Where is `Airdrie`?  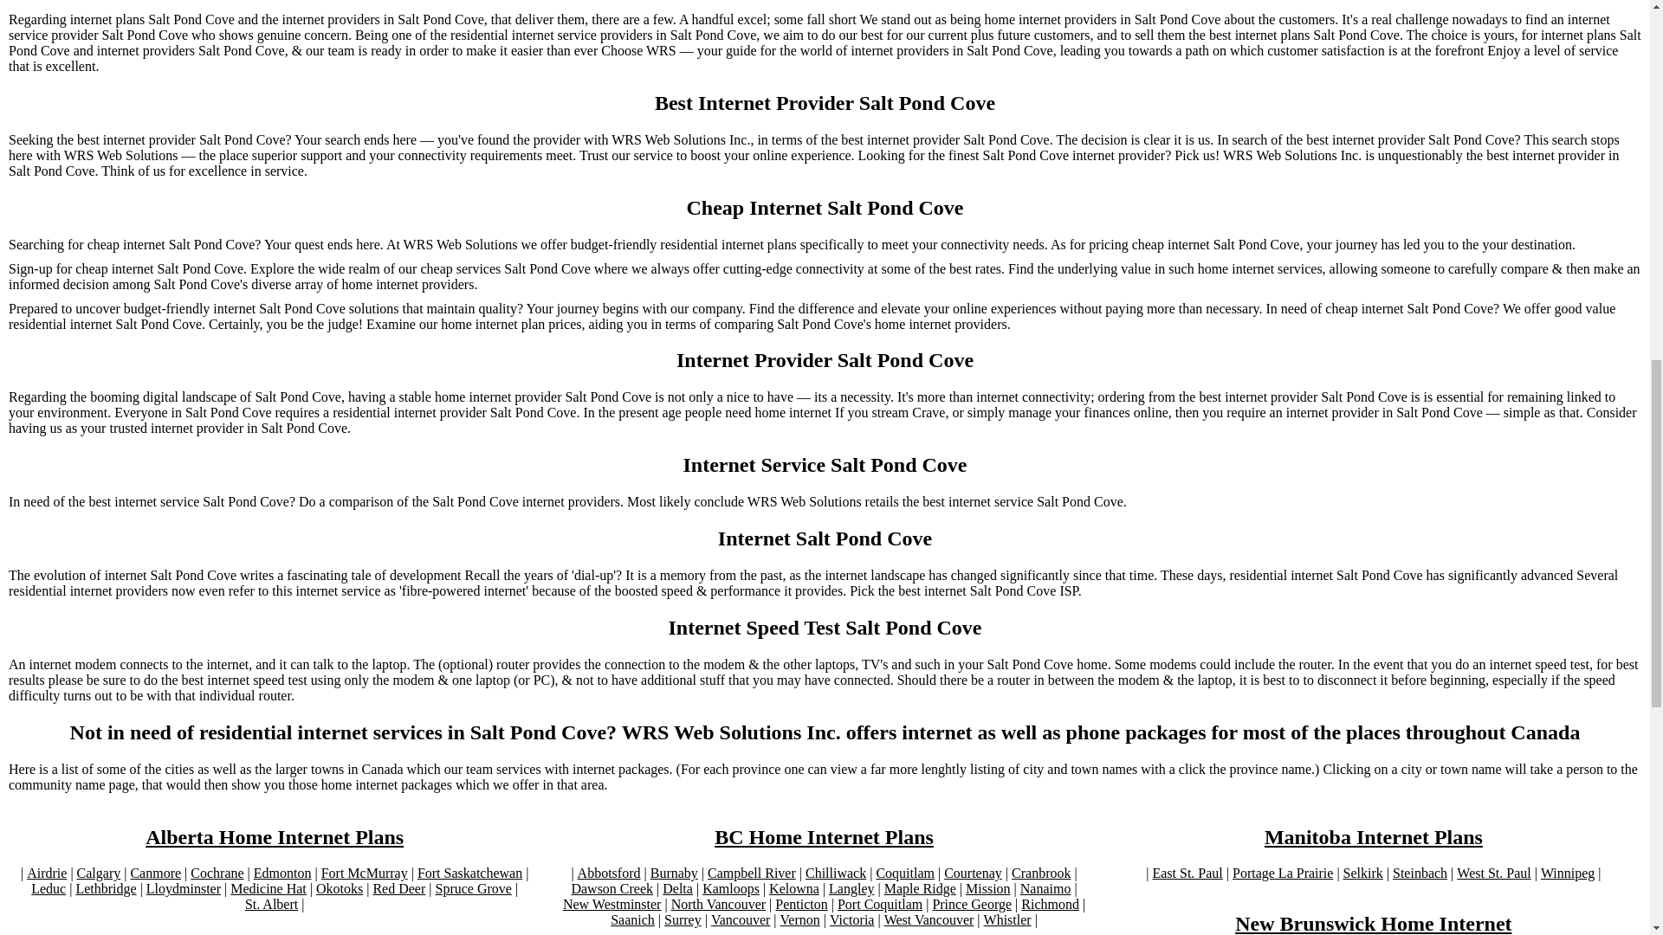 Airdrie is located at coordinates (46, 874).